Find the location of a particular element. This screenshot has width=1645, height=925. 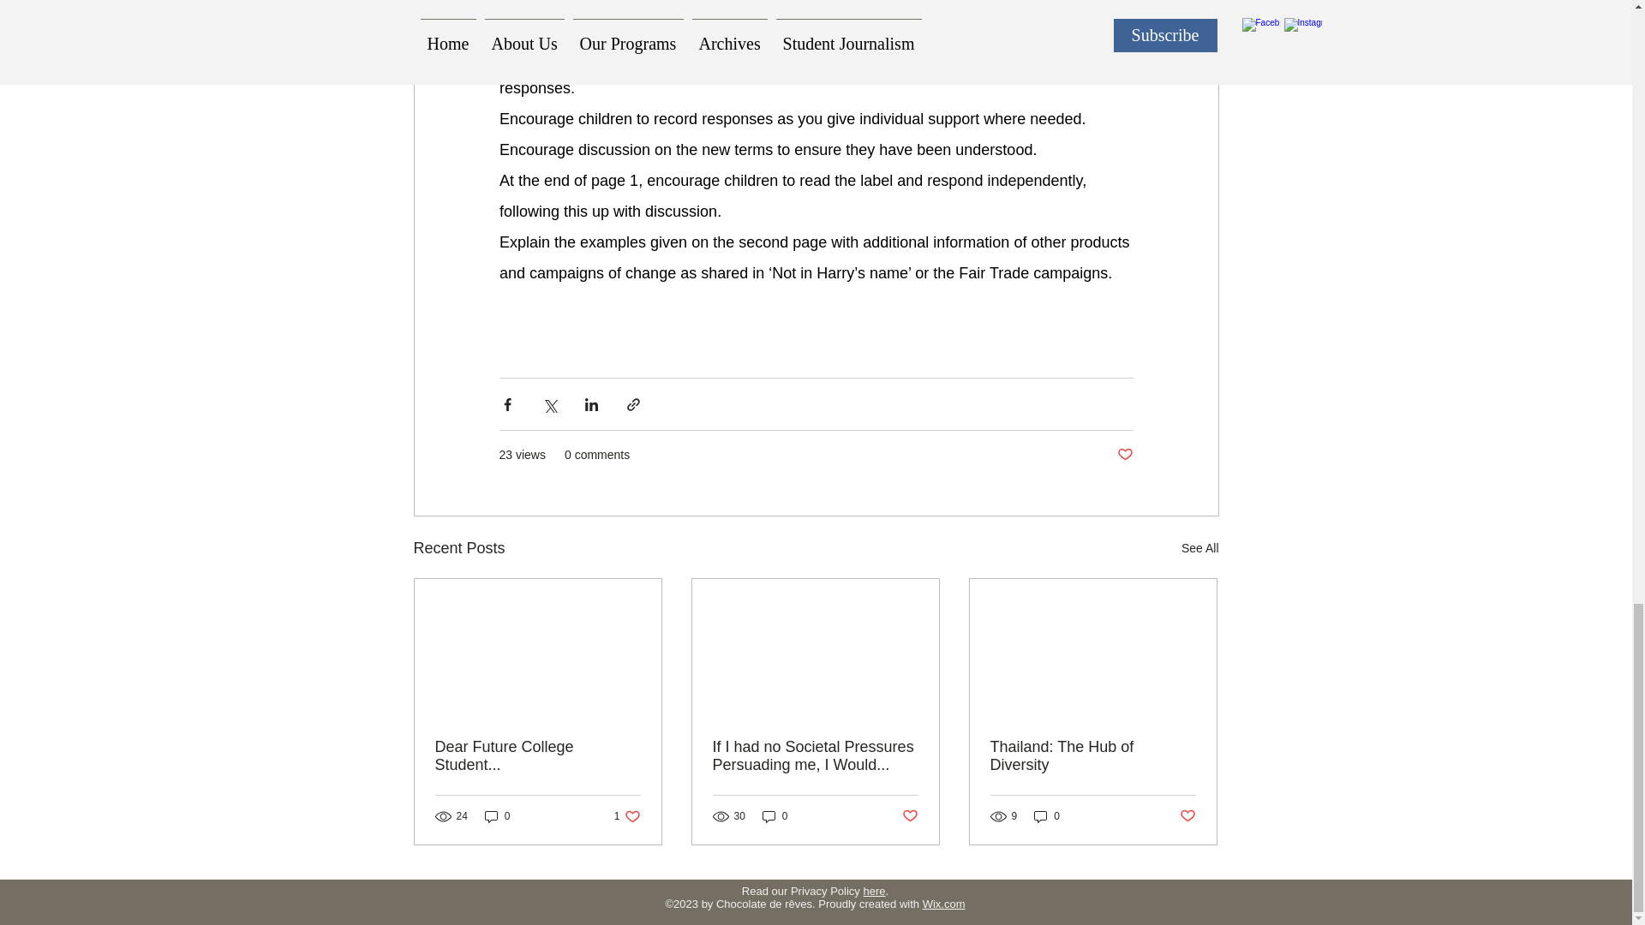

Post not marked as liked is located at coordinates (627, 816).